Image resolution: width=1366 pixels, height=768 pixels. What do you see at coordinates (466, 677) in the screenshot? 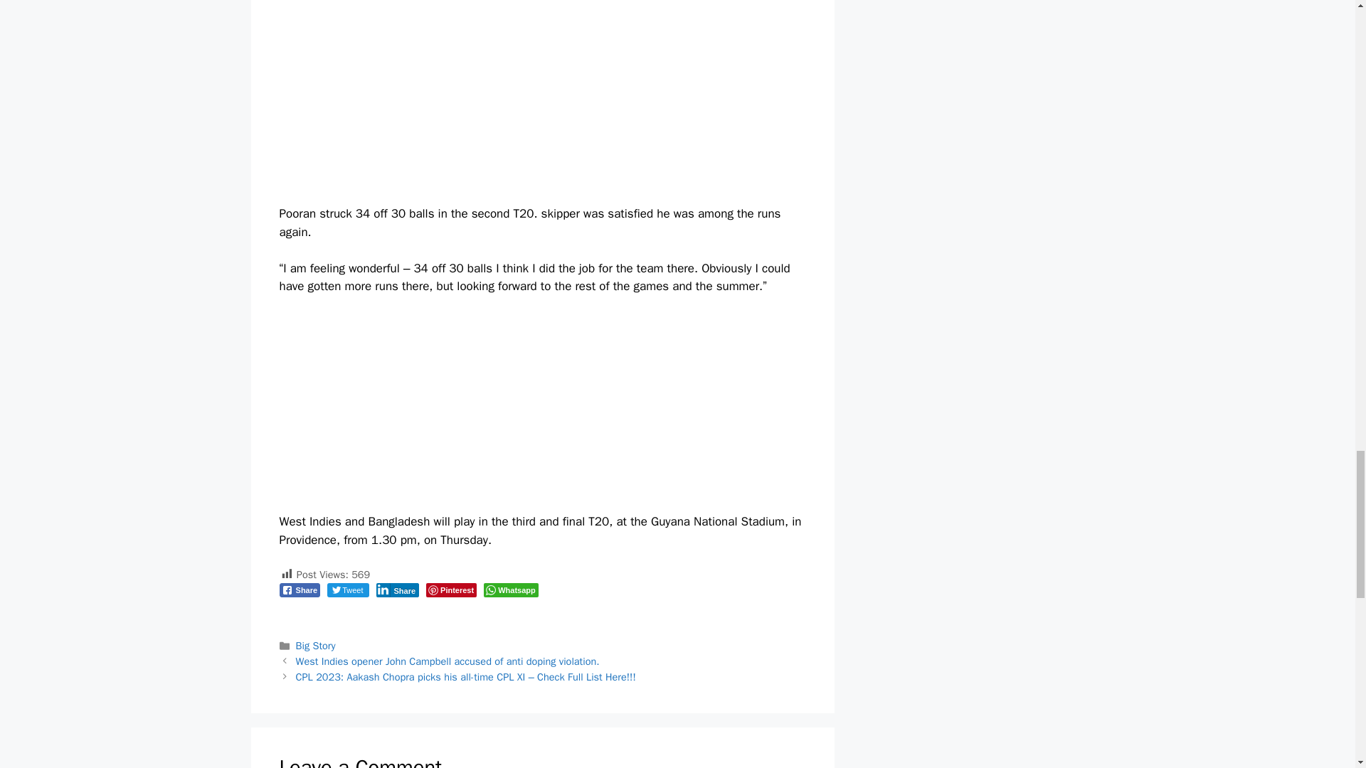
I see `Next` at bounding box center [466, 677].